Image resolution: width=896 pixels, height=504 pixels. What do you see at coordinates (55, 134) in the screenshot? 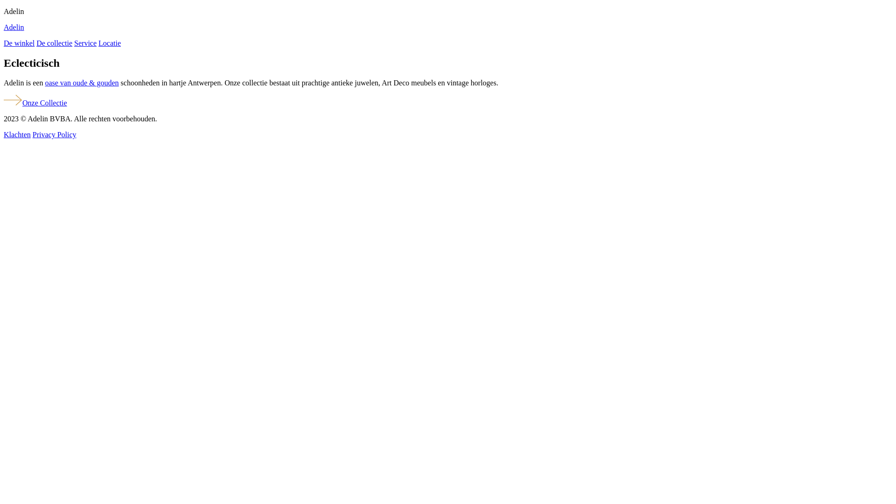
I see `Privacy Policy` at bounding box center [55, 134].